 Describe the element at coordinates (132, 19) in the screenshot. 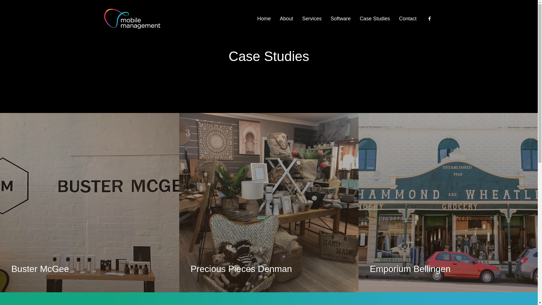

I see `Mobile Management` at that location.